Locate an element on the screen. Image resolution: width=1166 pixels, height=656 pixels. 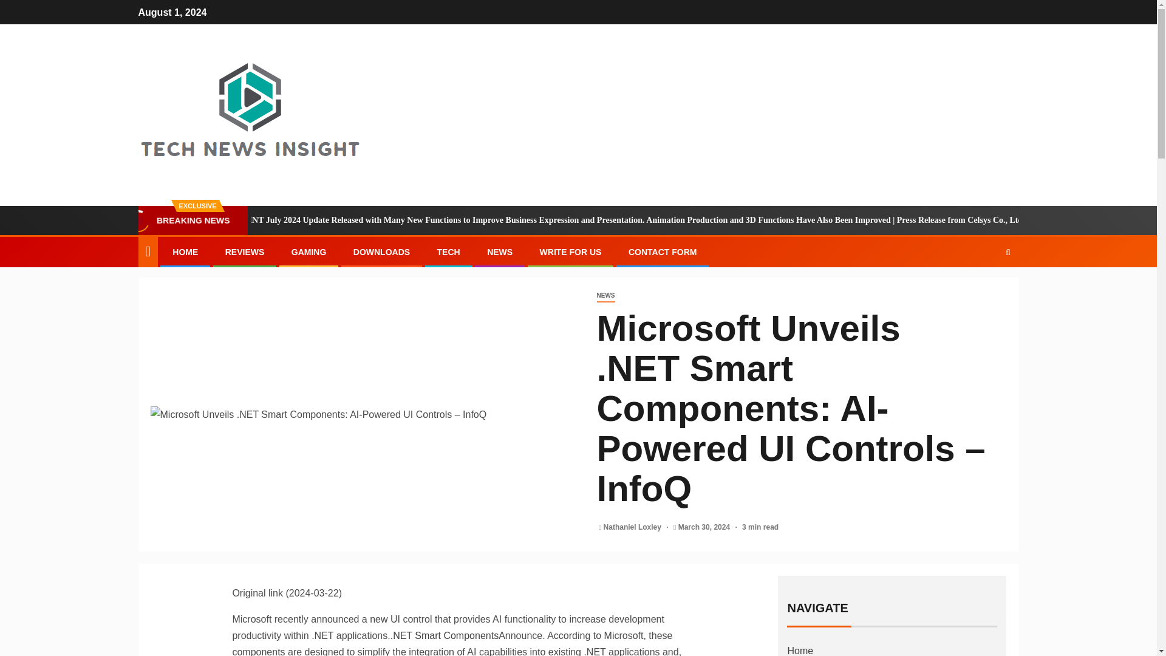
CONTACT FORM is located at coordinates (663, 252).